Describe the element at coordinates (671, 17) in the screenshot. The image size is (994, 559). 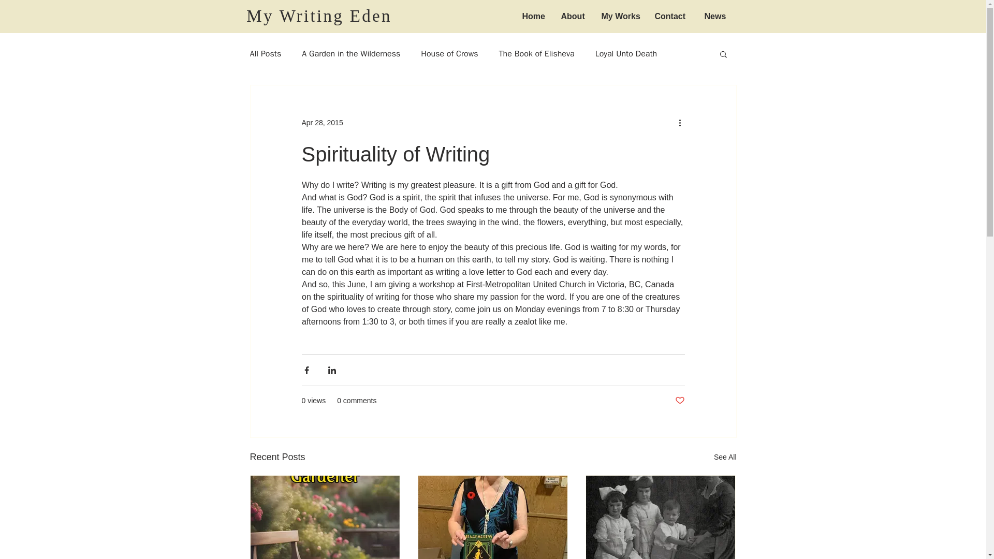
I see `Contact` at that location.